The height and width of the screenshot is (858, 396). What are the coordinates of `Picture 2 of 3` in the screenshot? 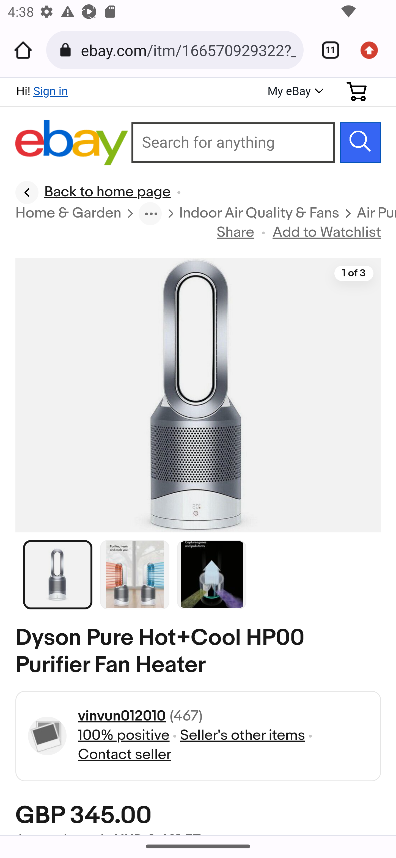 It's located at (135, 574).